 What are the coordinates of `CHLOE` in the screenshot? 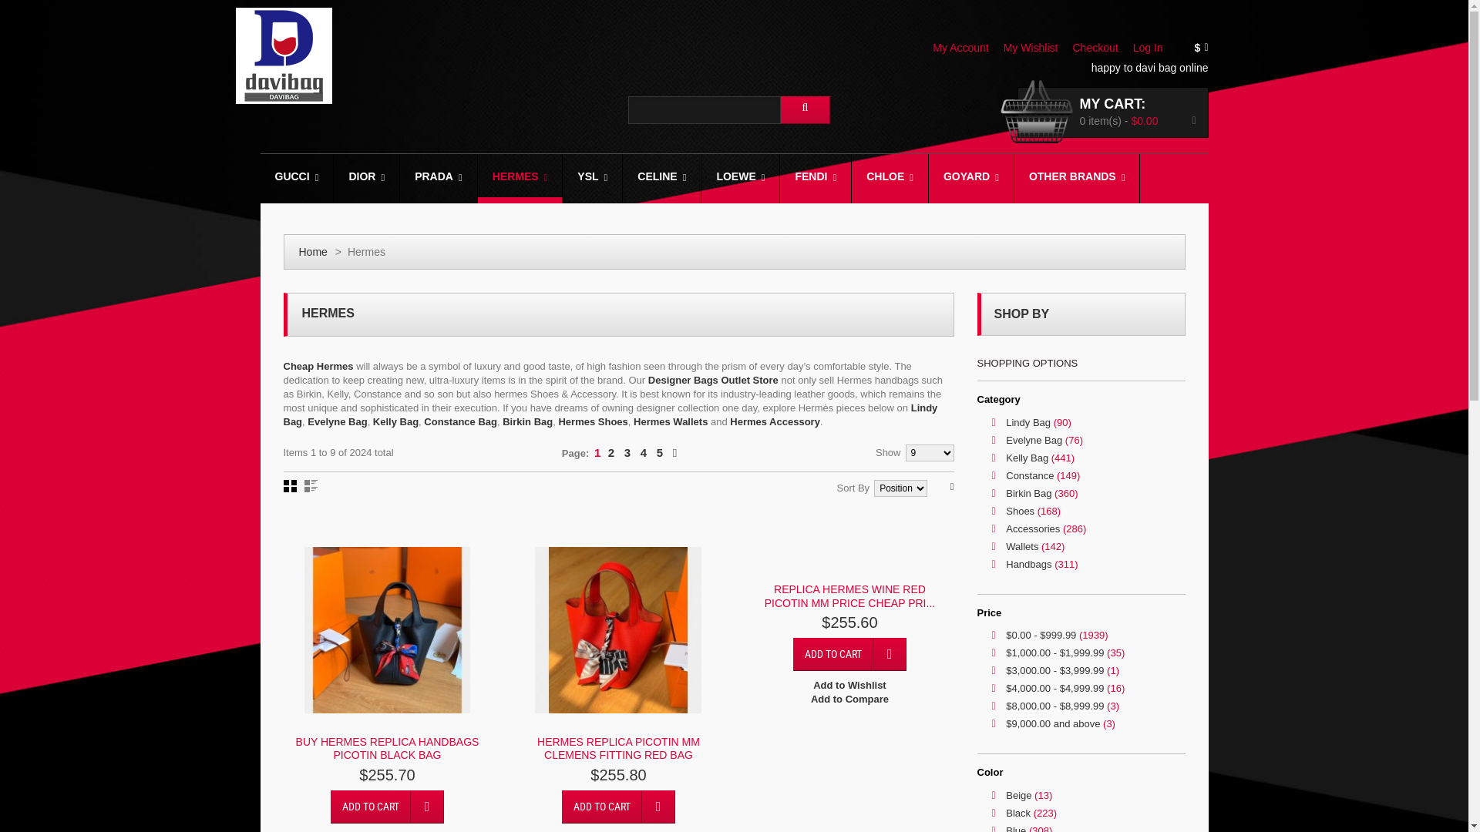 It's located at (890, 179).